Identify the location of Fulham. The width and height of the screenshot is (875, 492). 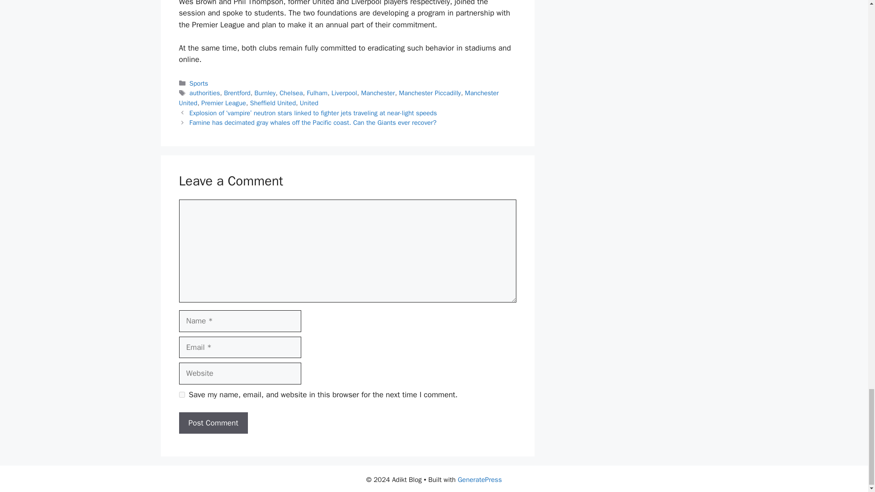
(317, 93).